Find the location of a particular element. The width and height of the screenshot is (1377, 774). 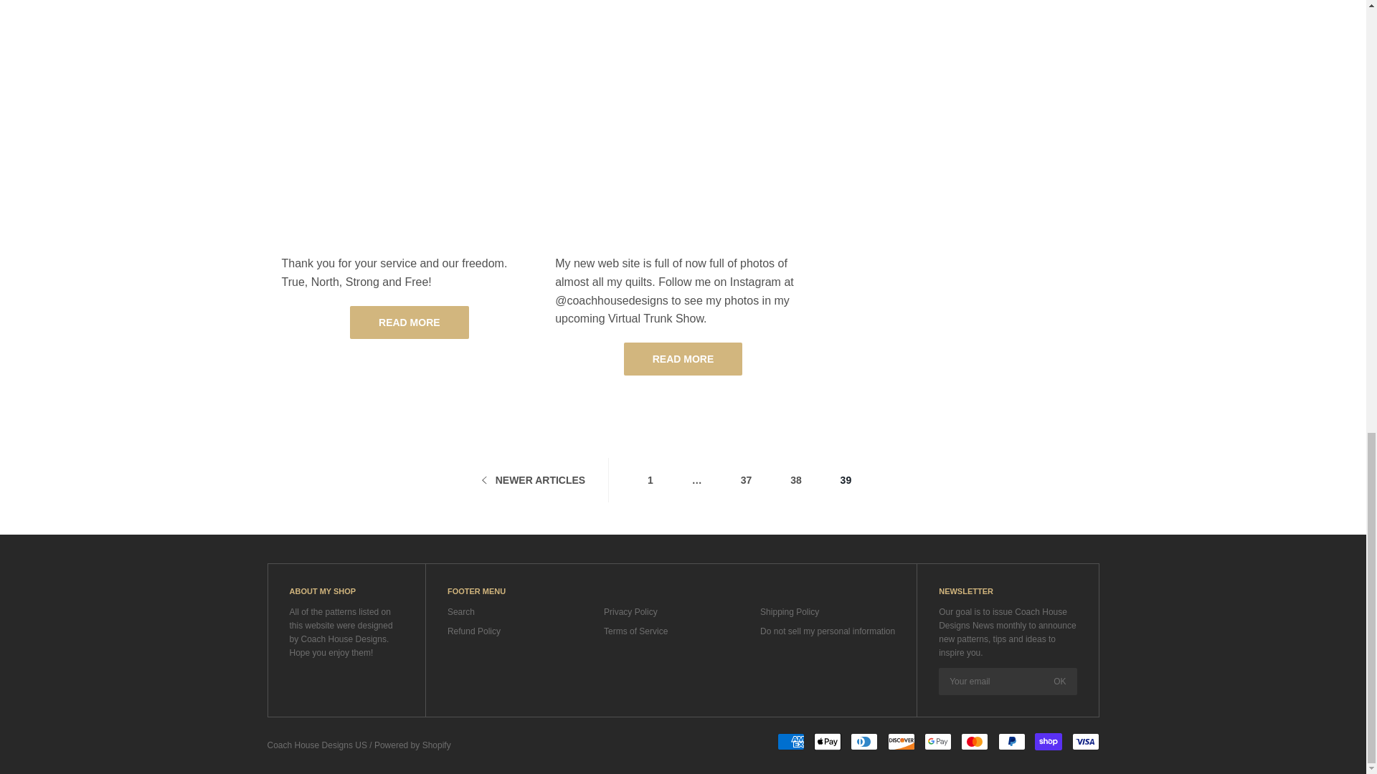

Google Pay is located at coordinates (937, 741).